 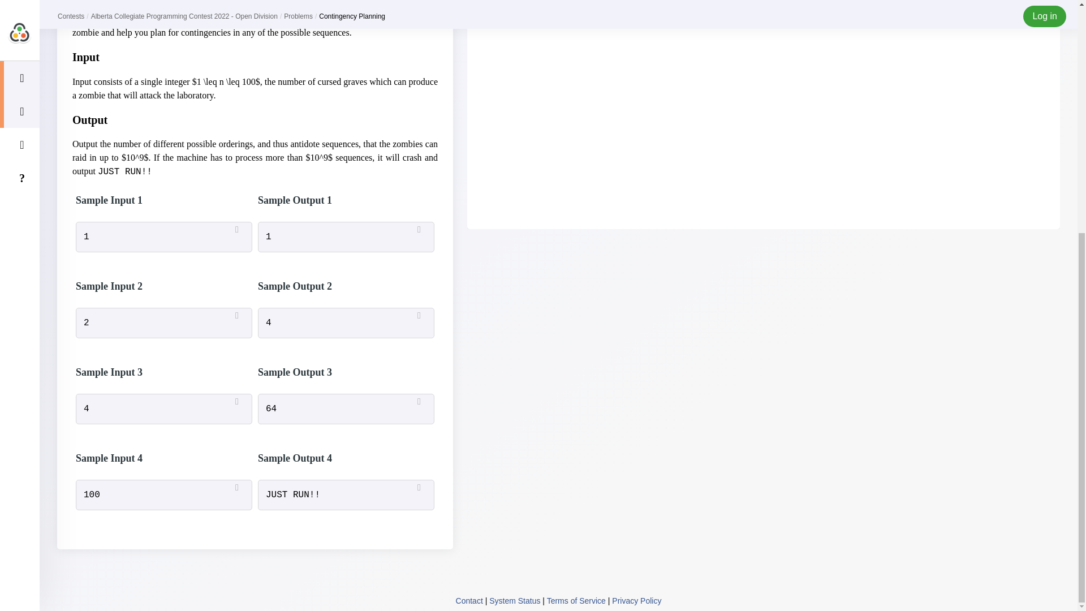 What do you see at coordinates (576, 601) in the screenshot?
I see `Terms of Service` at bounding box center [576, 601].